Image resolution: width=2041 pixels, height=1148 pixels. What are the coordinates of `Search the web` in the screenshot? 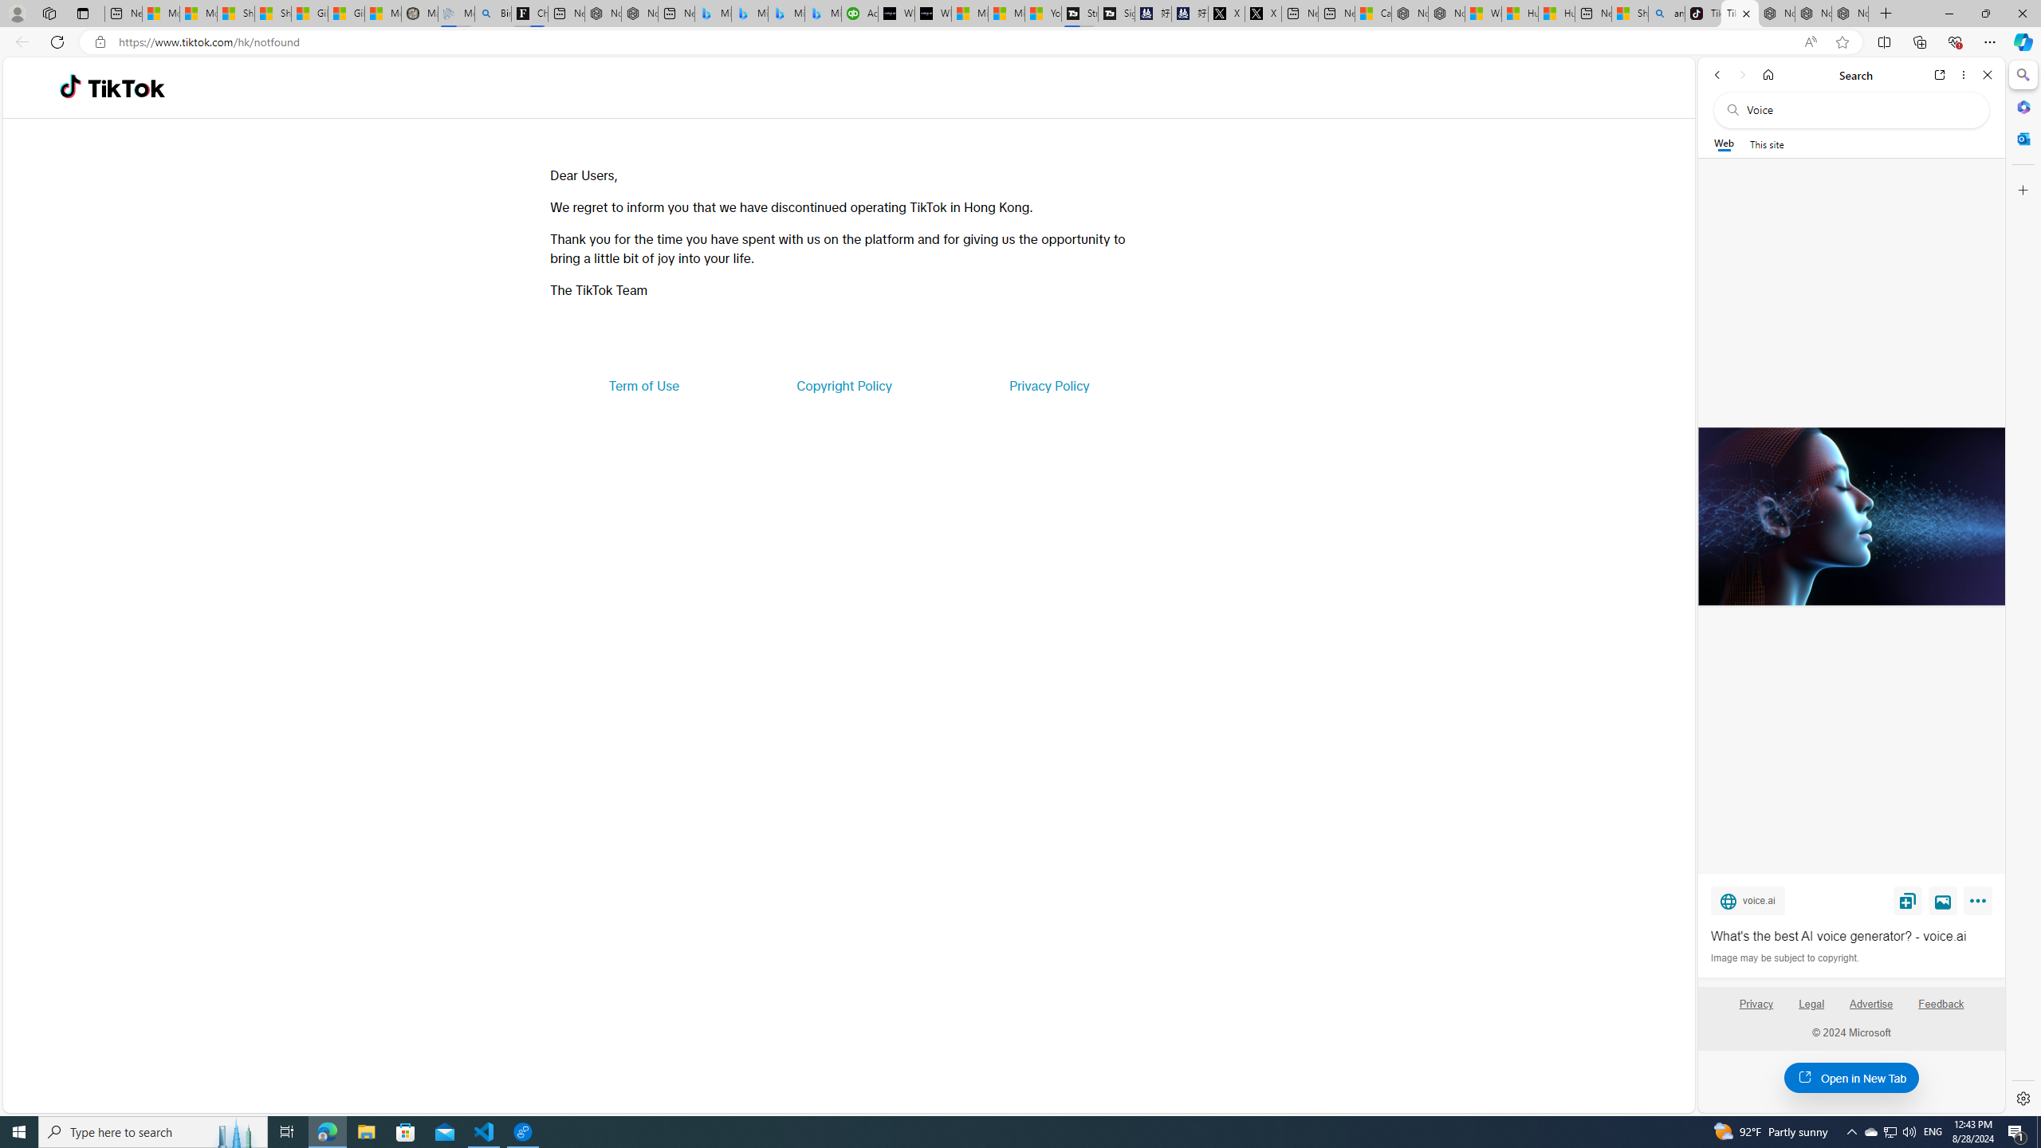 It's located at (1859, 110).